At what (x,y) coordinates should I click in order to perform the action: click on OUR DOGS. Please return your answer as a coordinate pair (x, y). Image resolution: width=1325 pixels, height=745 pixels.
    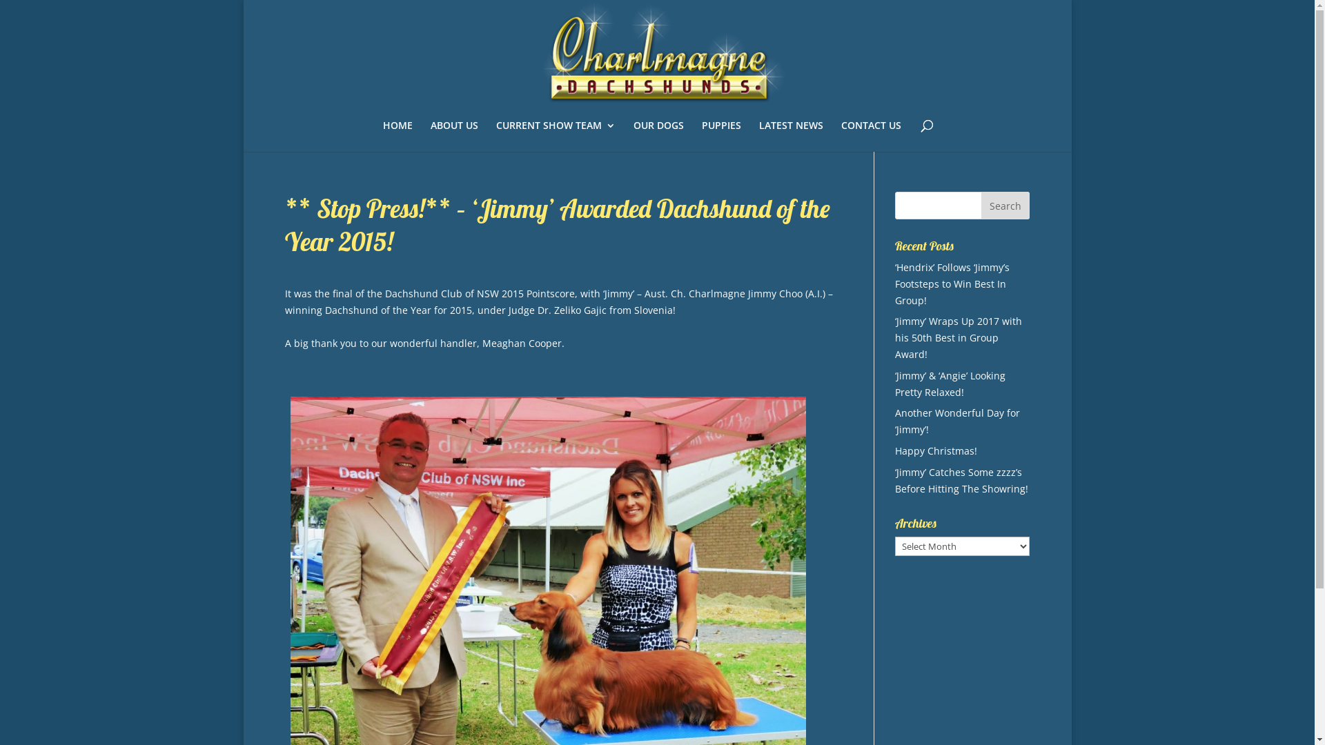
    Looking at the image, I should click on (658, 137).